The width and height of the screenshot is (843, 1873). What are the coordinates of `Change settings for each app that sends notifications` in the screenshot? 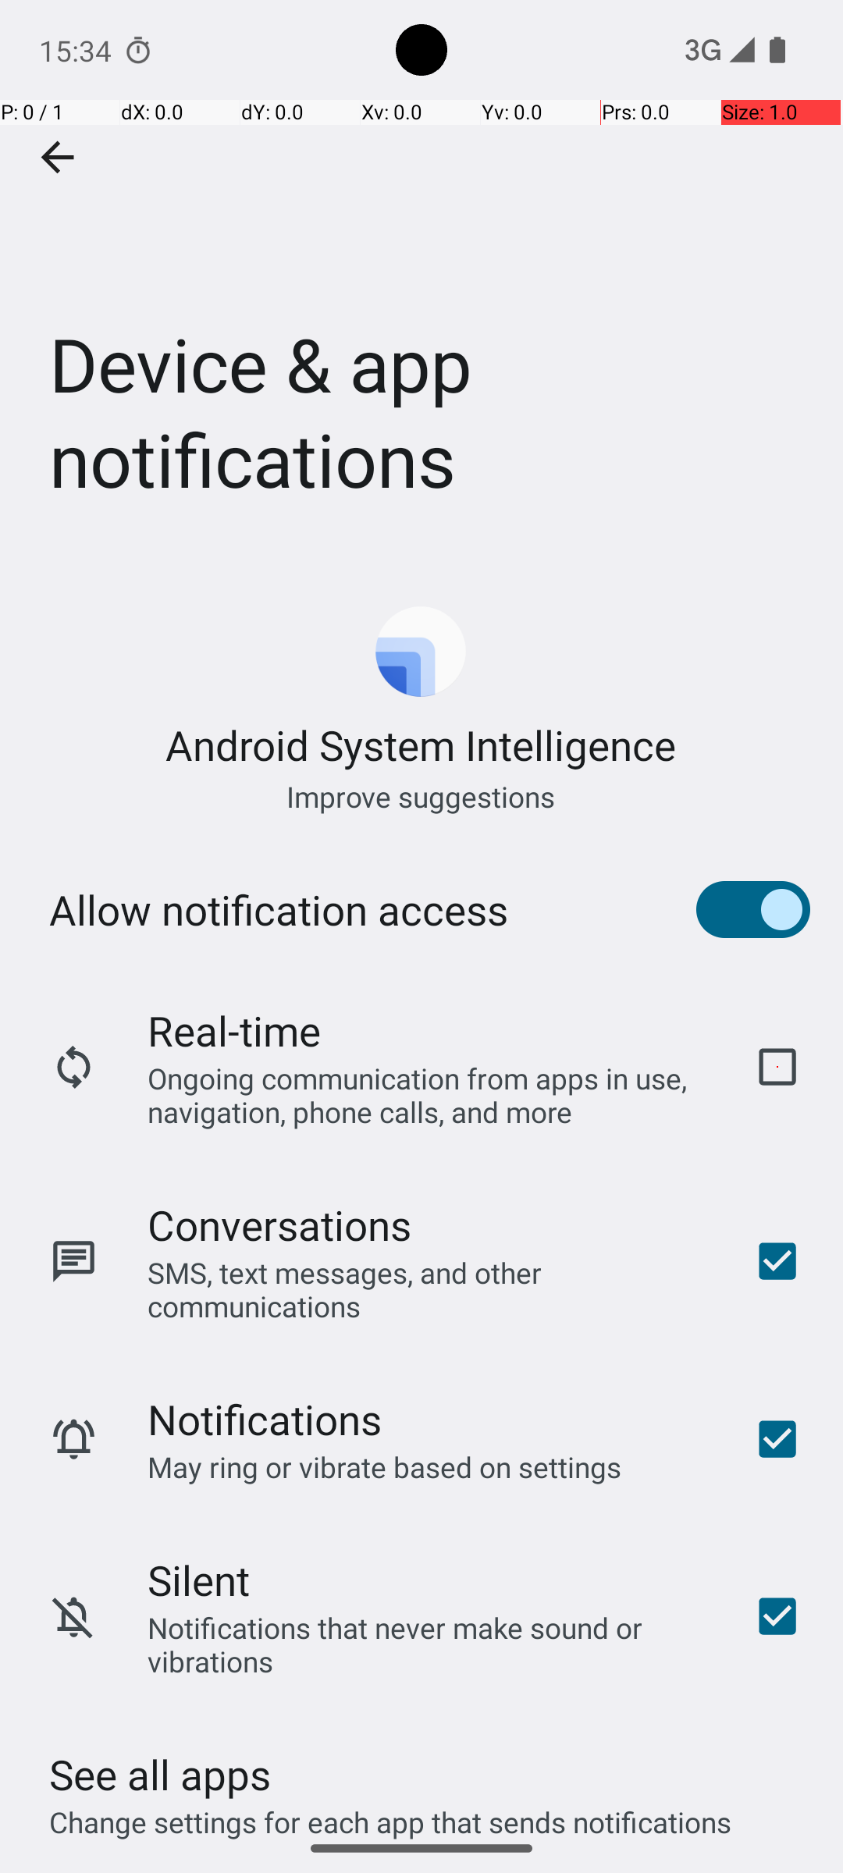 It's located at (390, 1813).